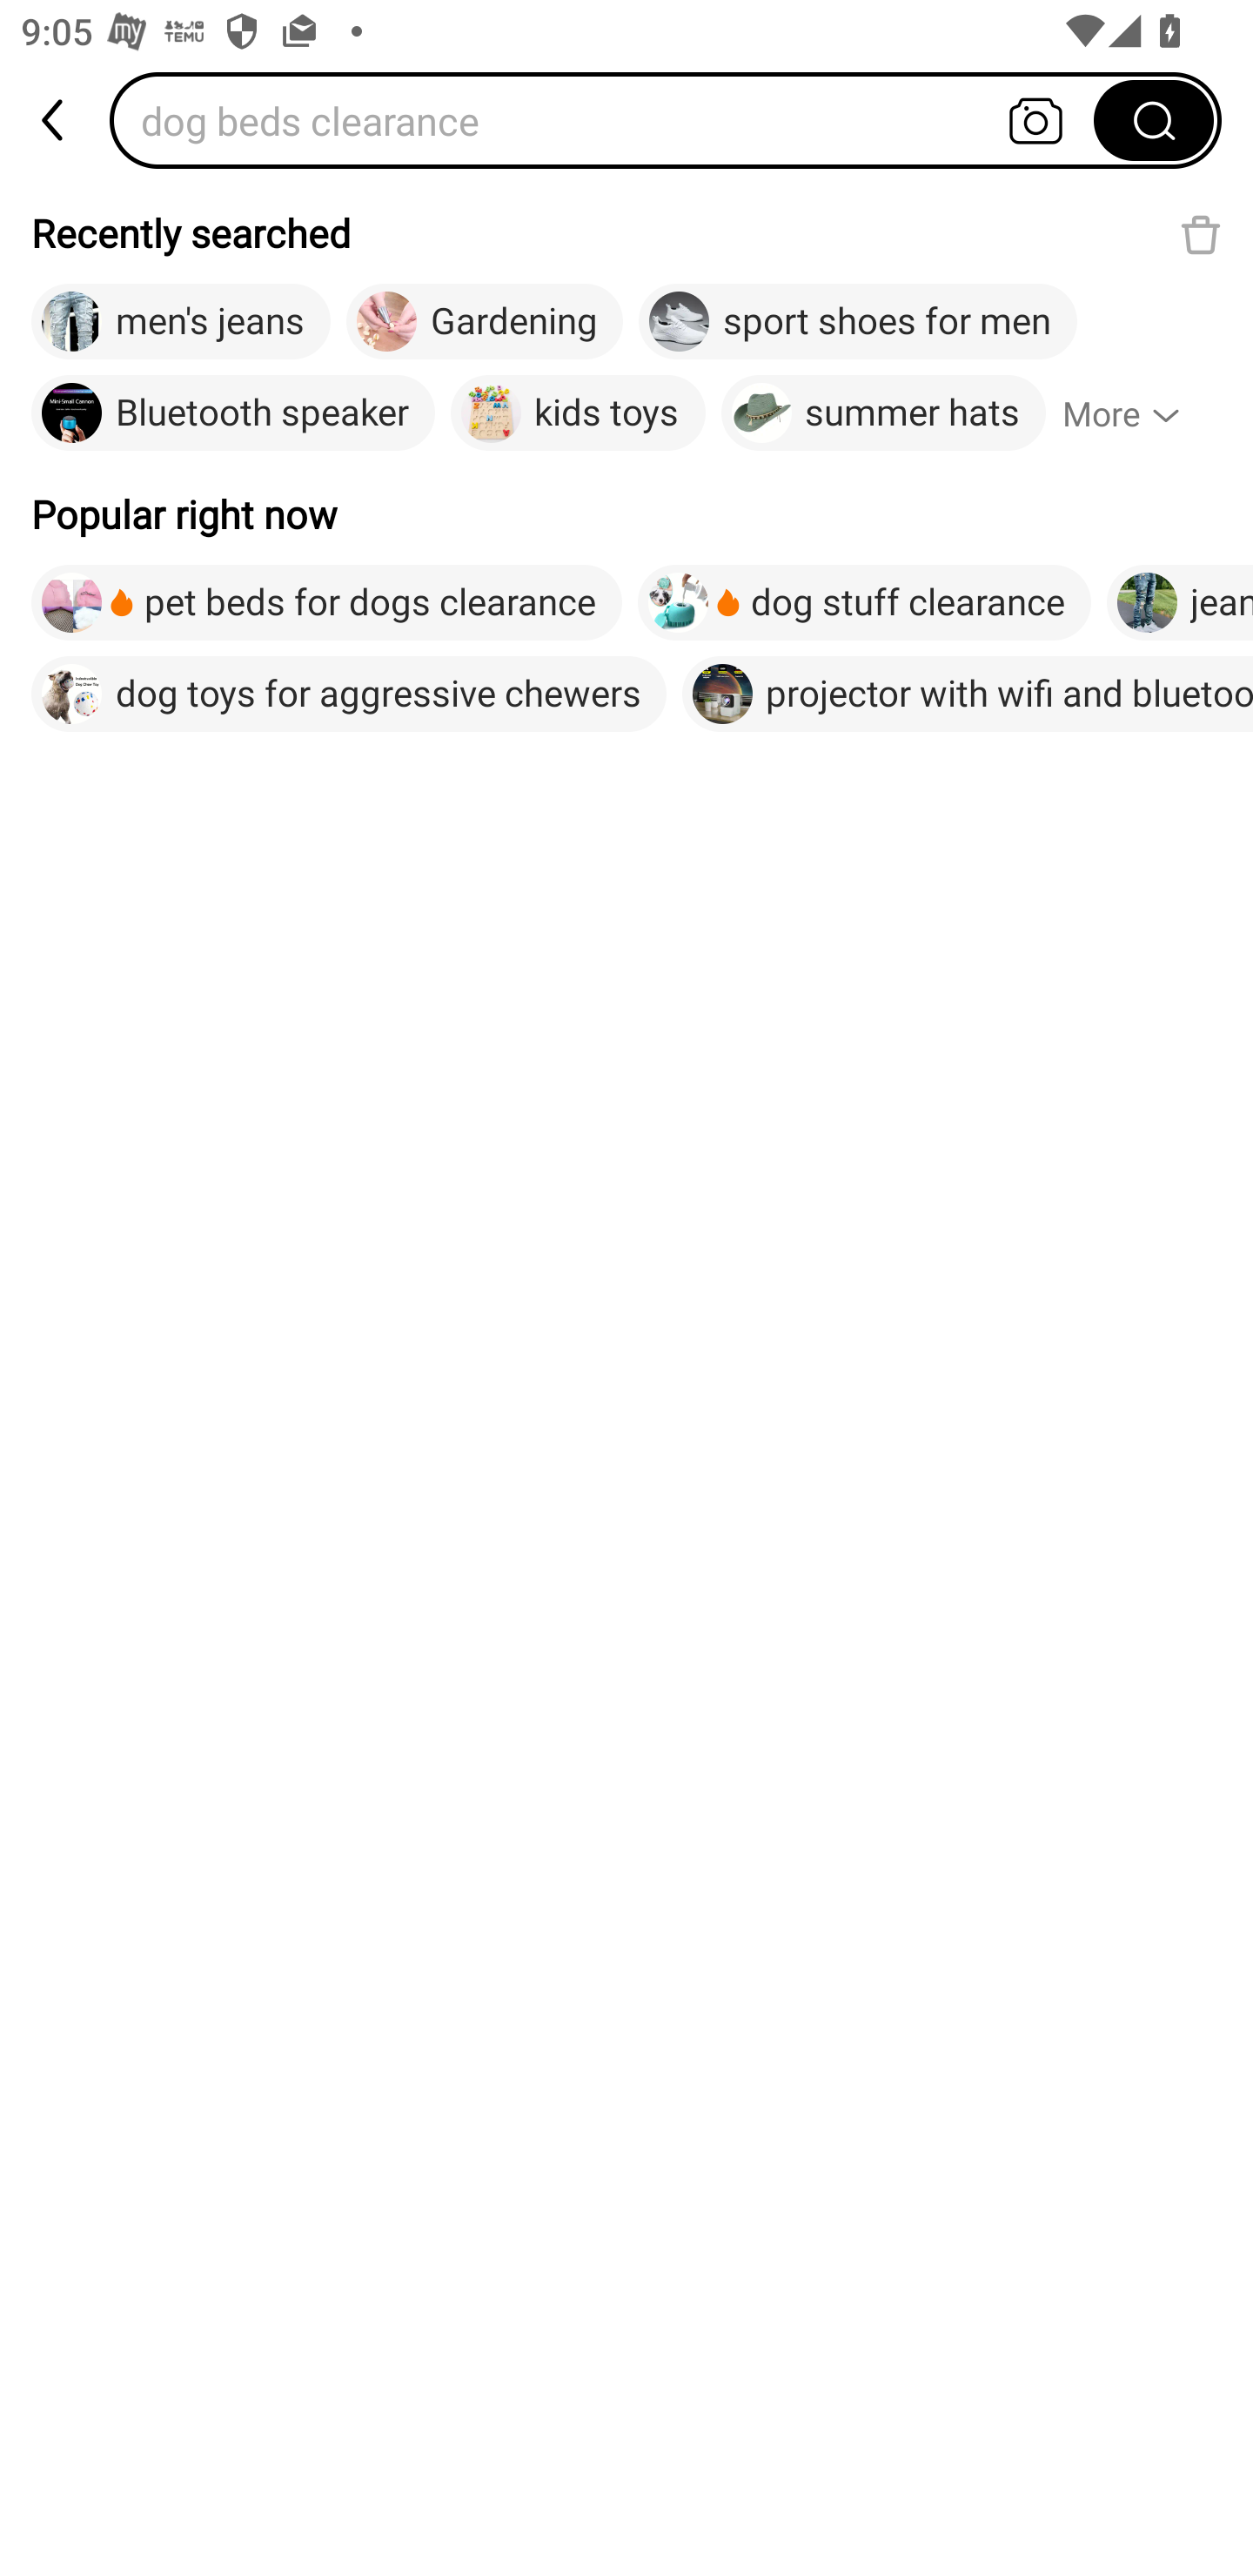  What do you see at coordinates (55, 120) in the screenshot?
I see `back` at bounding box center [55, 120].